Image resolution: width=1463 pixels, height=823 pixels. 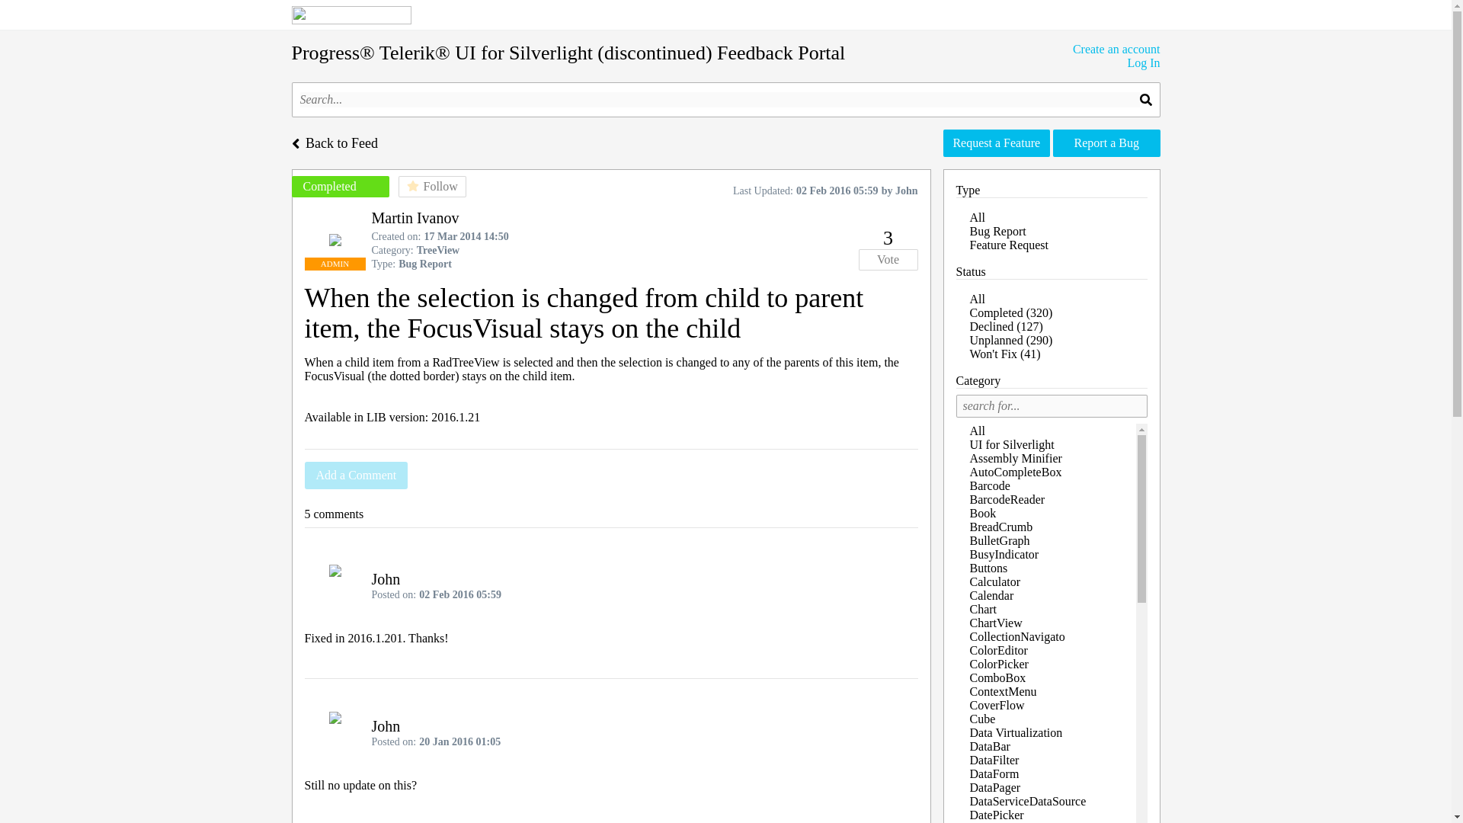 I want to click on Log In, so click(x=1116, y=62).